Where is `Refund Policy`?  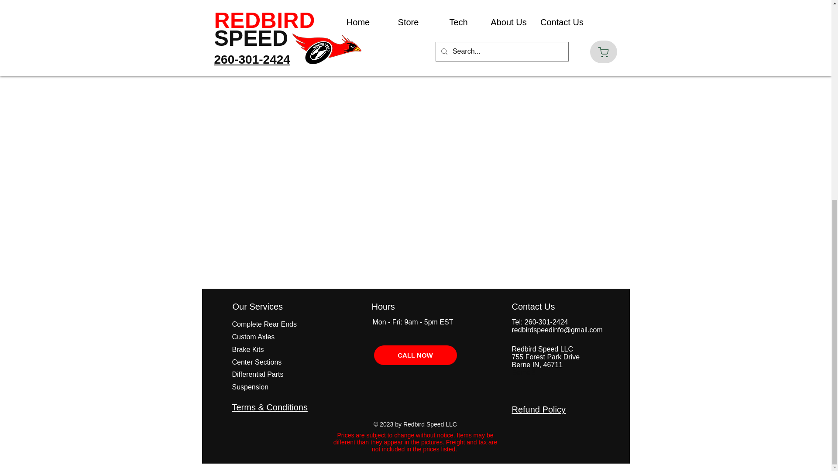 Refund Policy is located at coordinates (538, 409).